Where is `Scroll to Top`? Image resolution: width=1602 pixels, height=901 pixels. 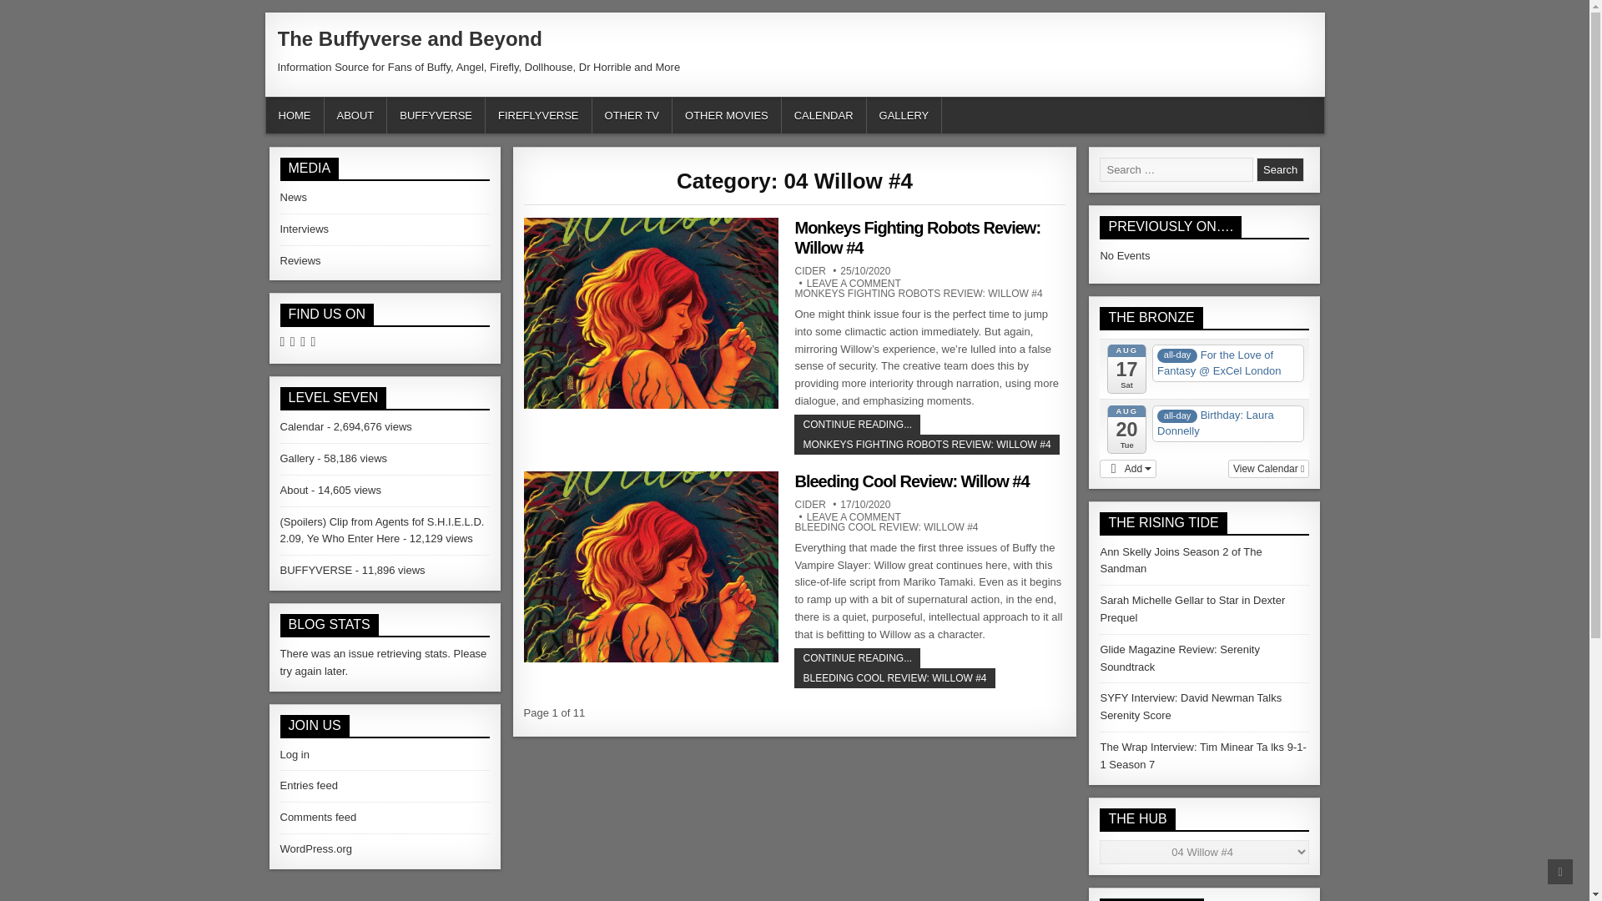 Scroll to Top is located at coordinates (1560, 871).